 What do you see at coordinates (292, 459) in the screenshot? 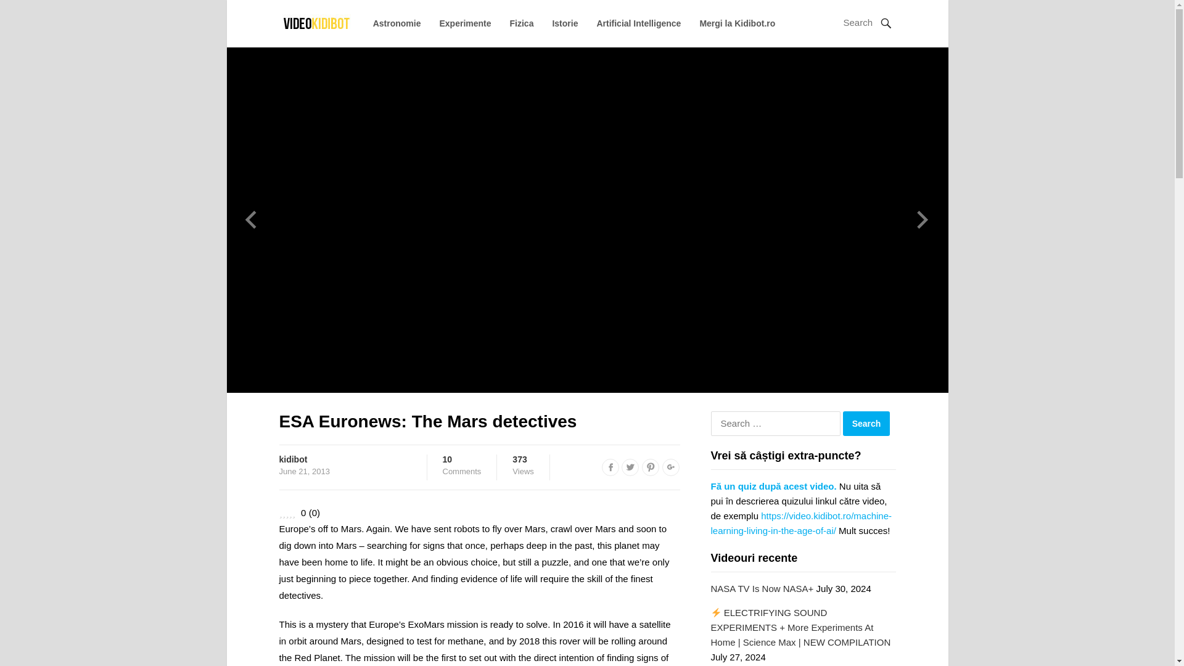
I see `Posts by kidibot` at bounding box center [292, 459].